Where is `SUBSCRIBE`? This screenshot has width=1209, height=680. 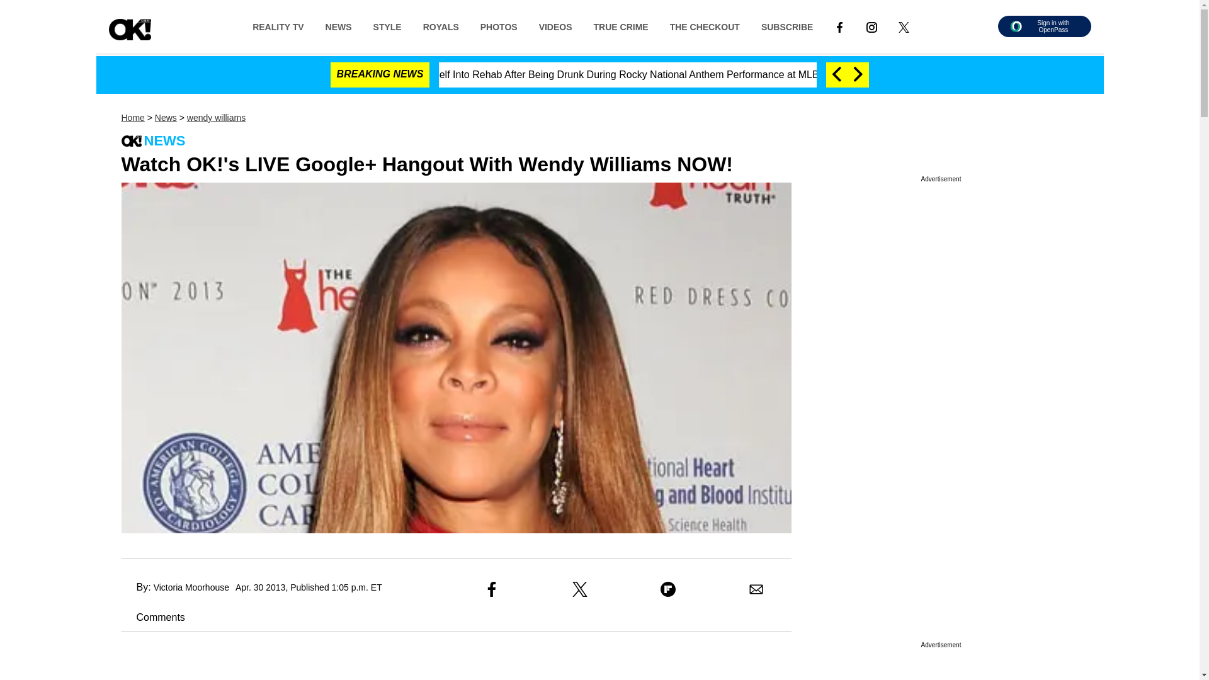
SUBSCRIBE is located at coordinates (787, 26).